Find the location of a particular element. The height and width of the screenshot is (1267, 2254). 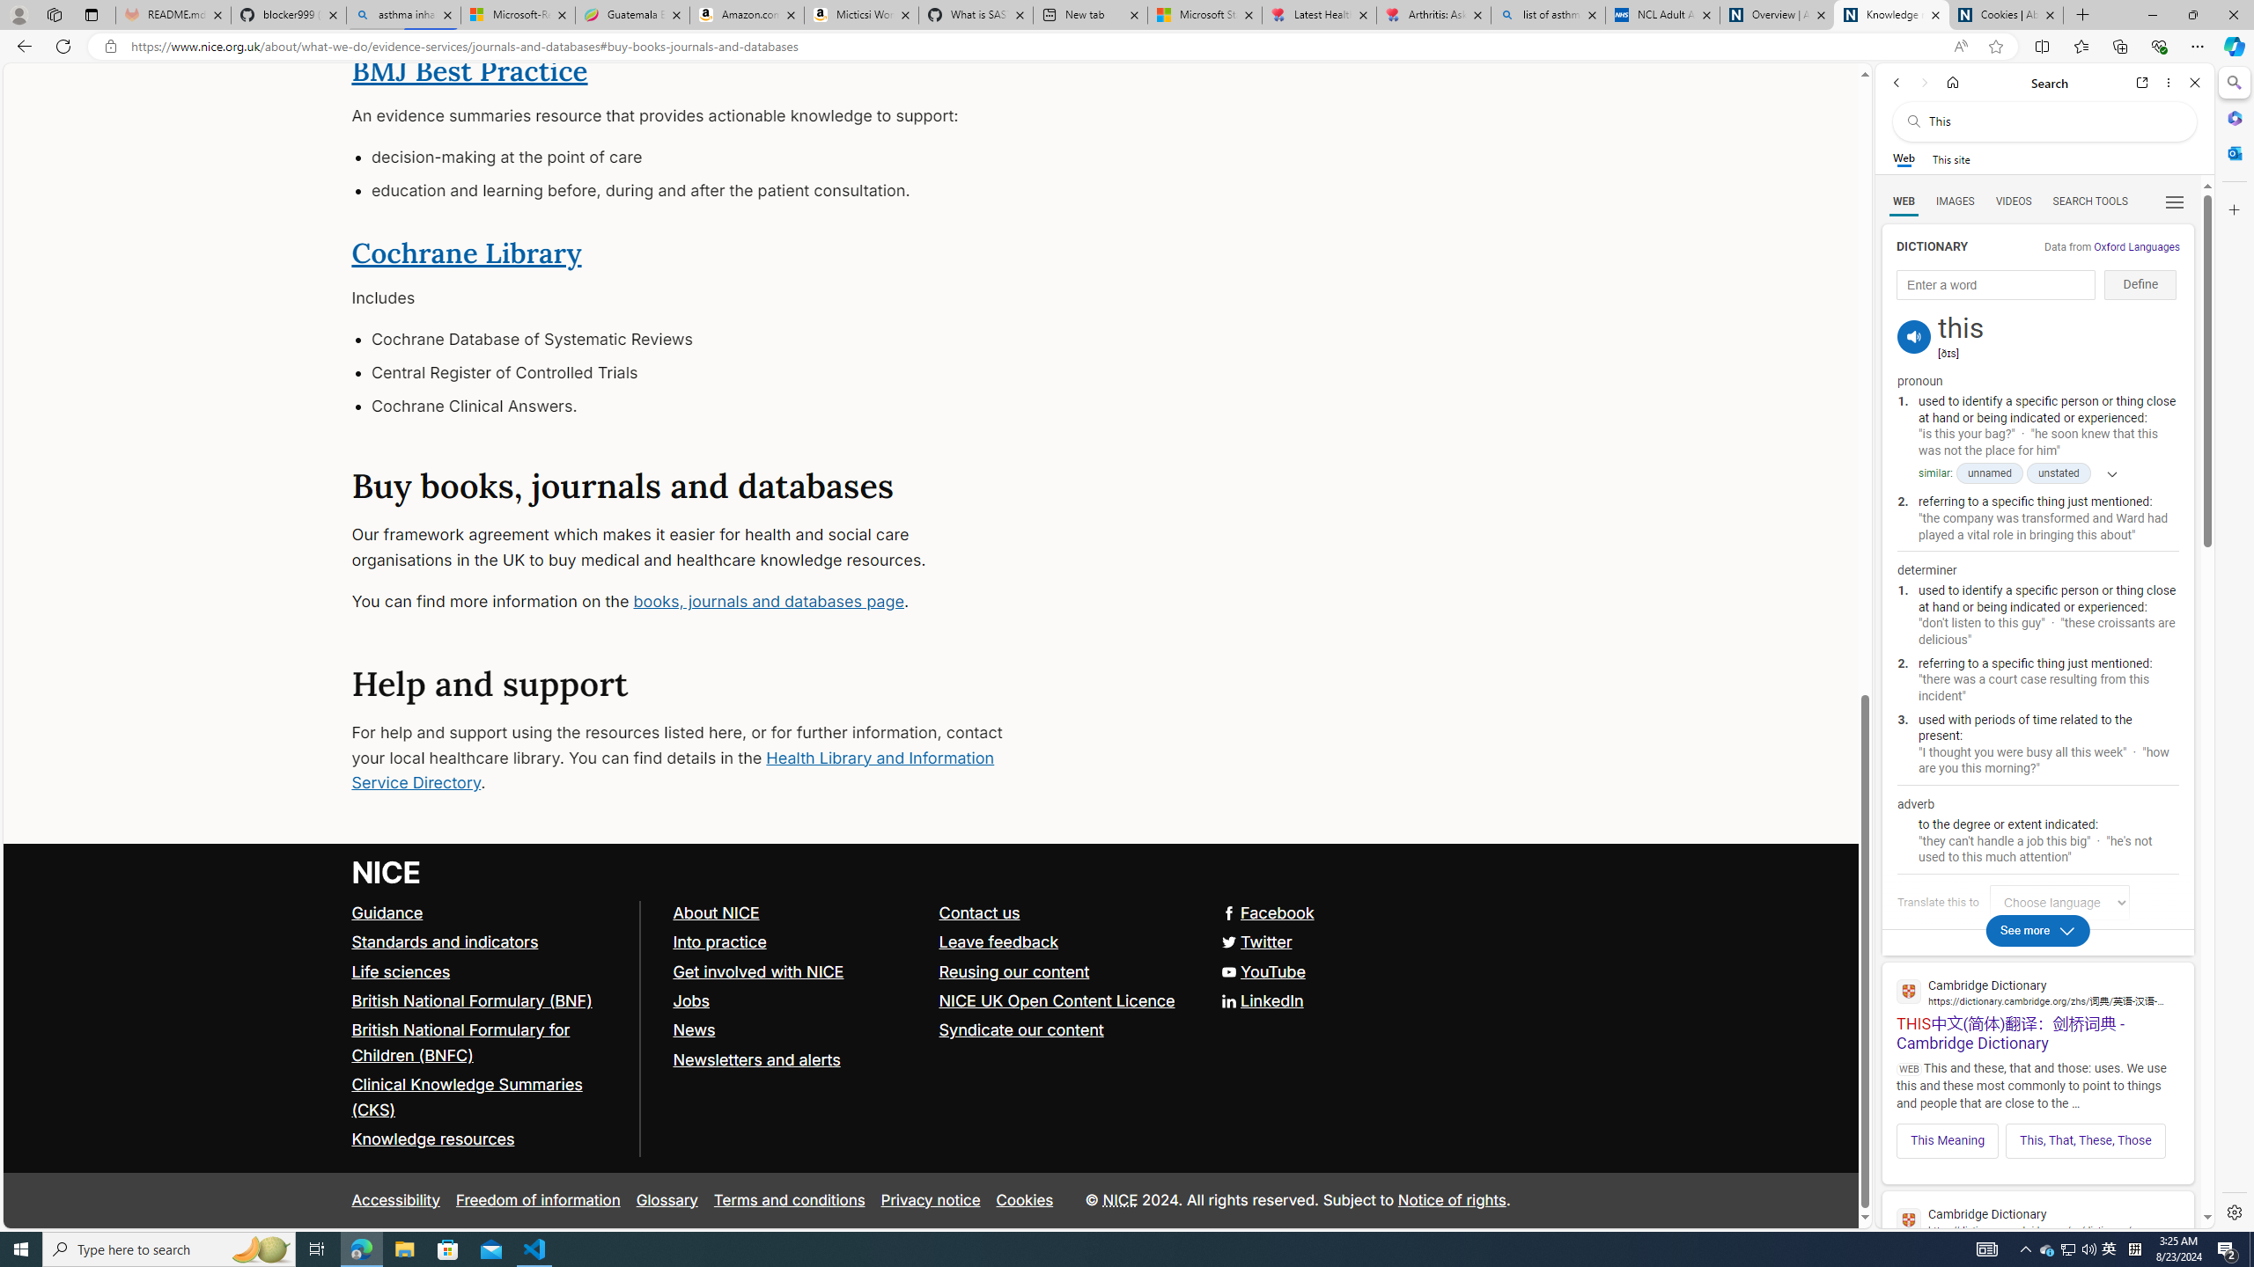

Terms and conditions is located at coordinates (789, 1200).